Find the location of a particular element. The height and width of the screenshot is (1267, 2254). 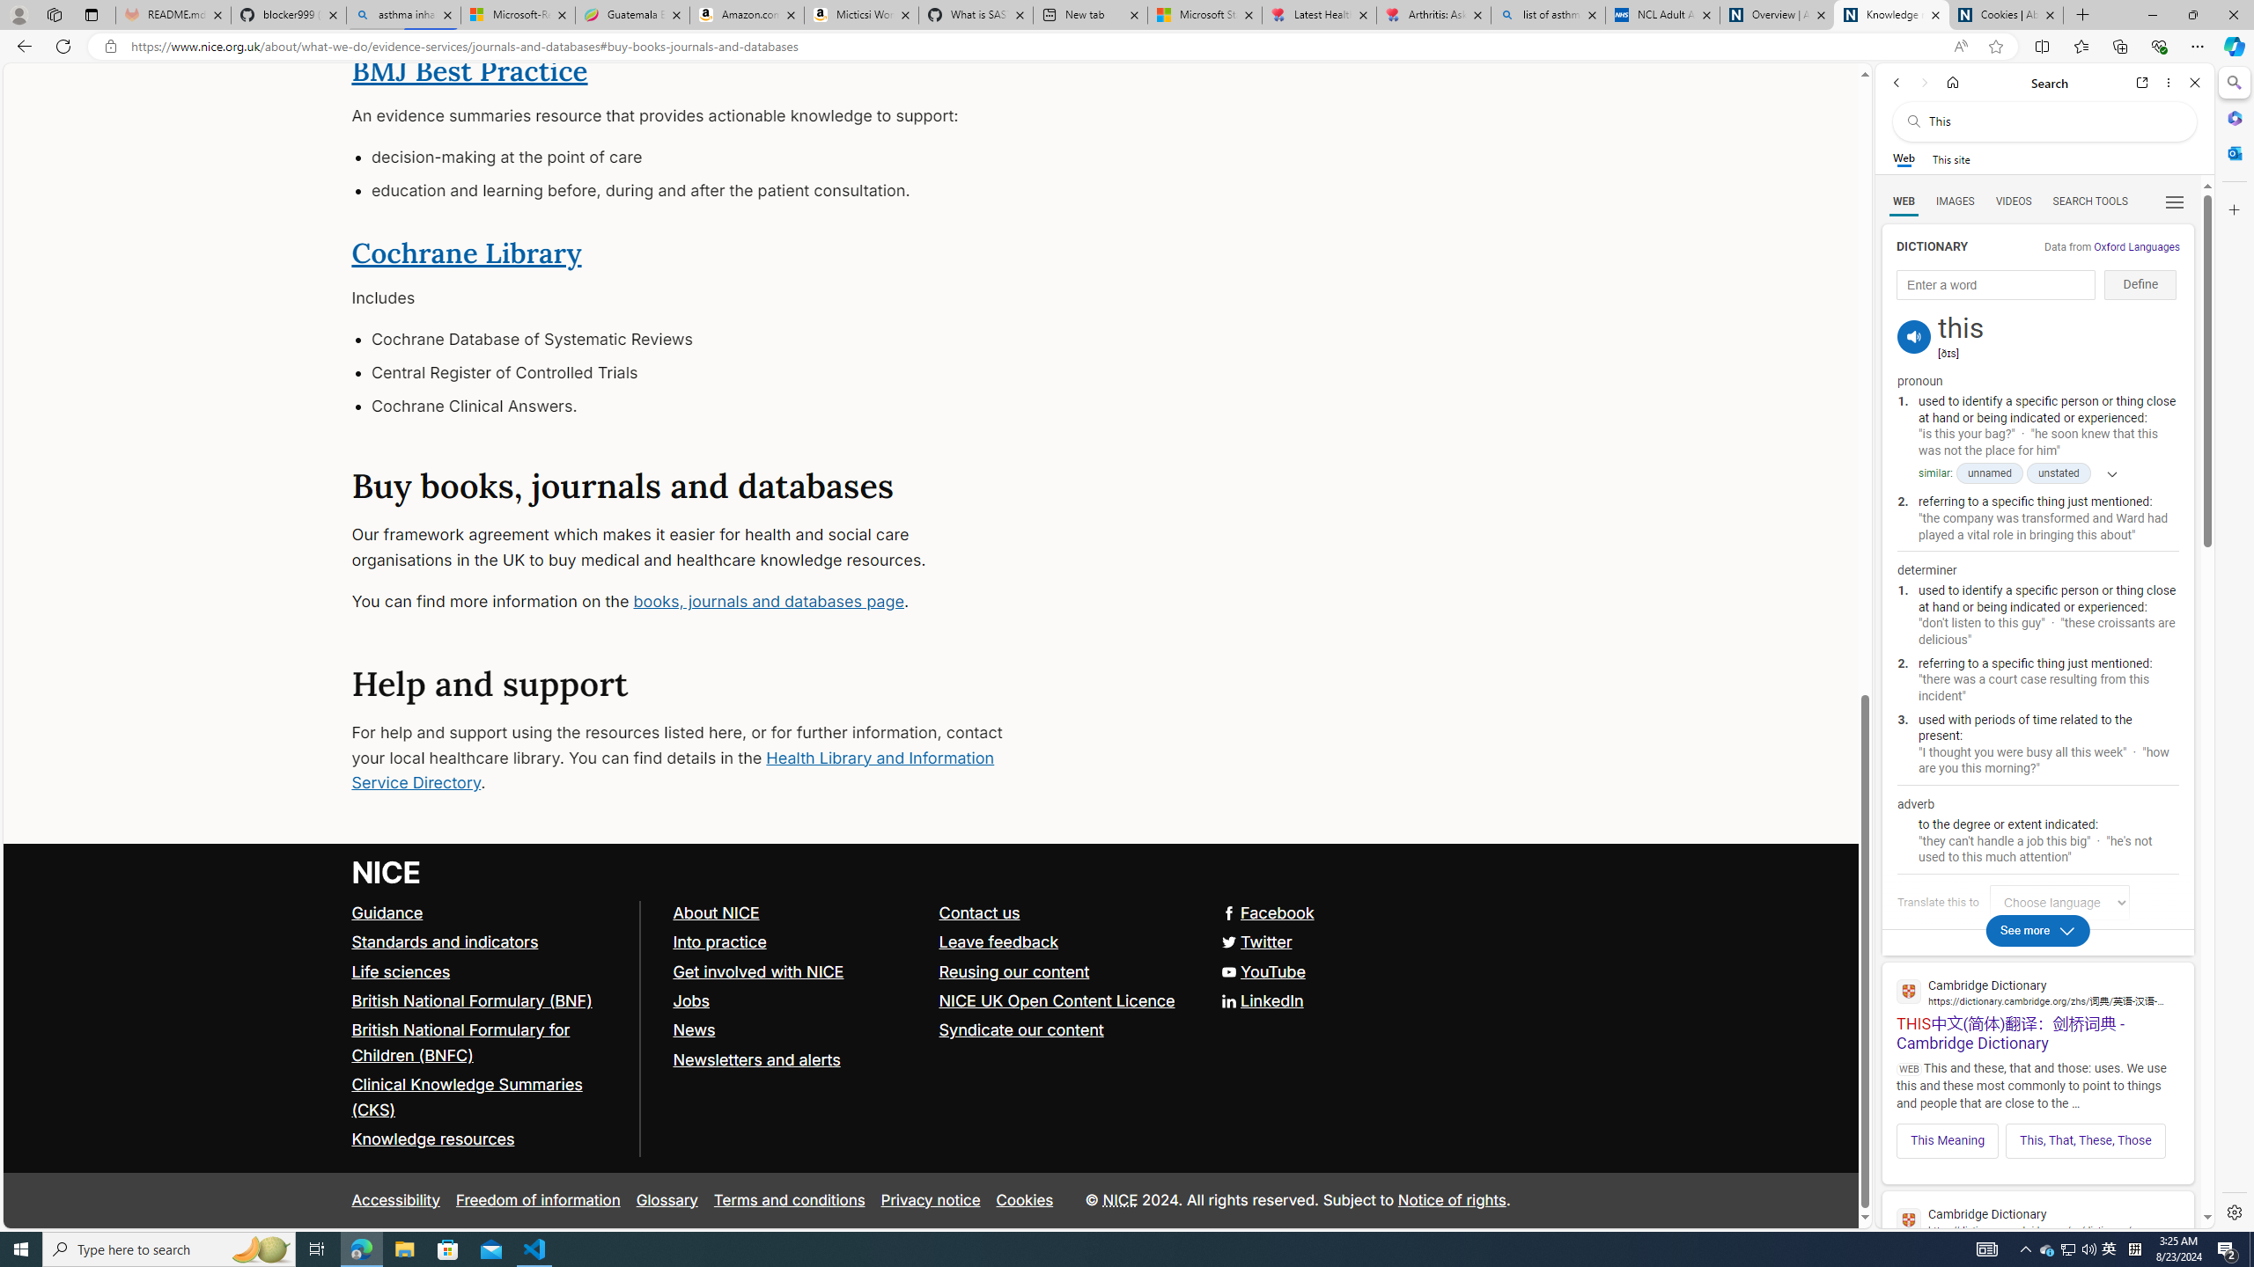

Terms and conditions is located at coordinates (789, 1200).